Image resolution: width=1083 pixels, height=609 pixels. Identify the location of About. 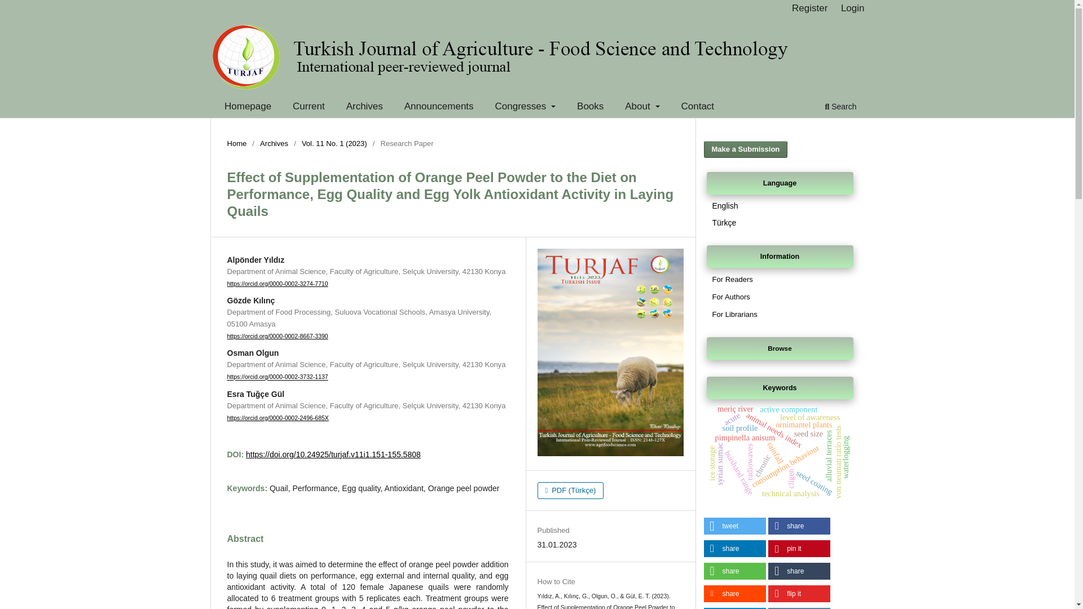
(642, 108).